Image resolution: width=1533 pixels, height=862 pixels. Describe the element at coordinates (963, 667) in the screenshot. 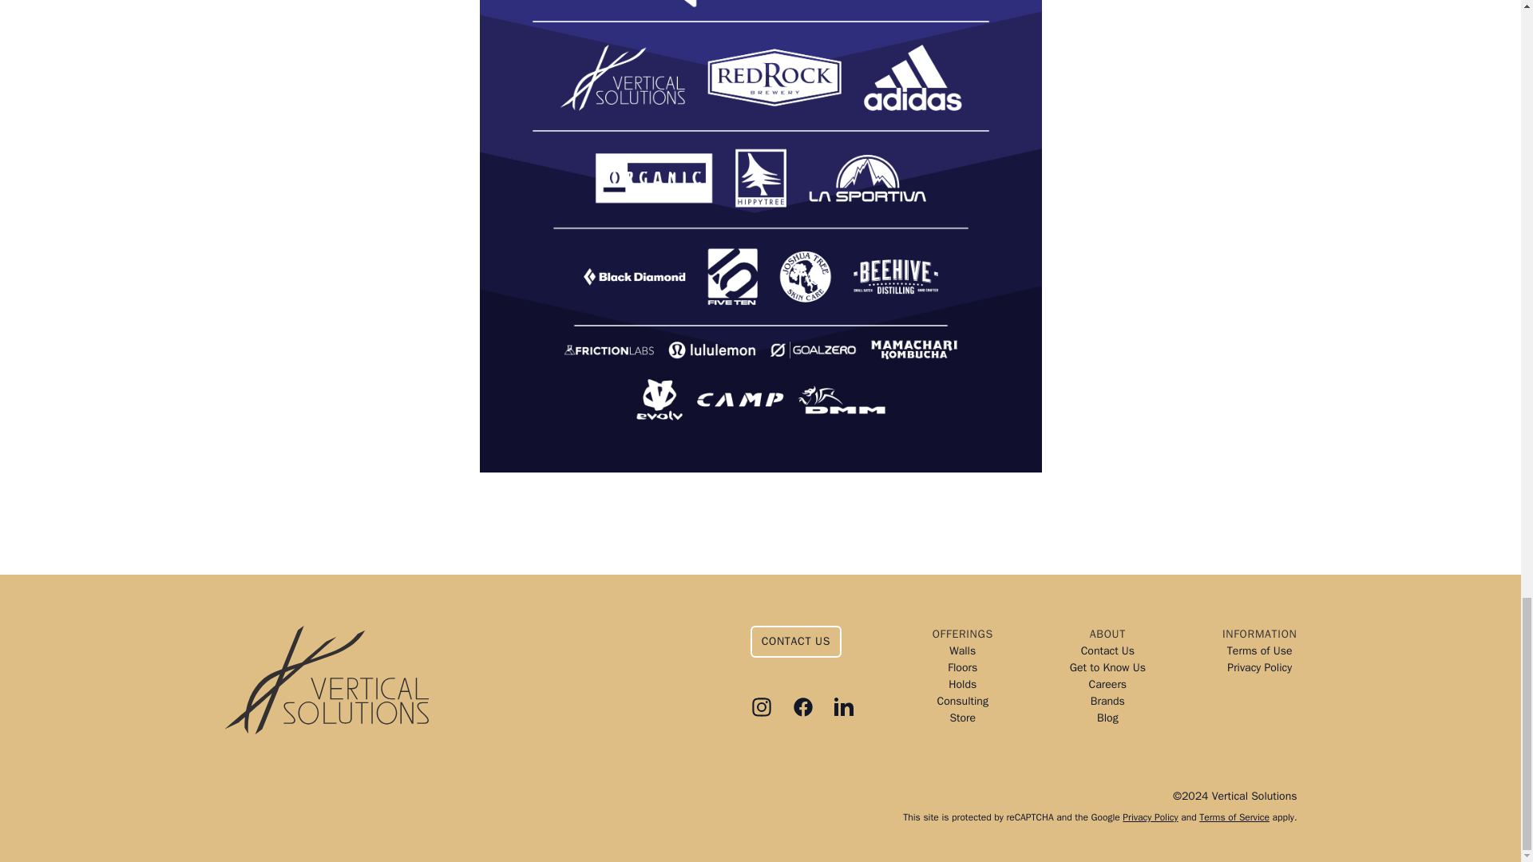

I see `Floors` at that location.